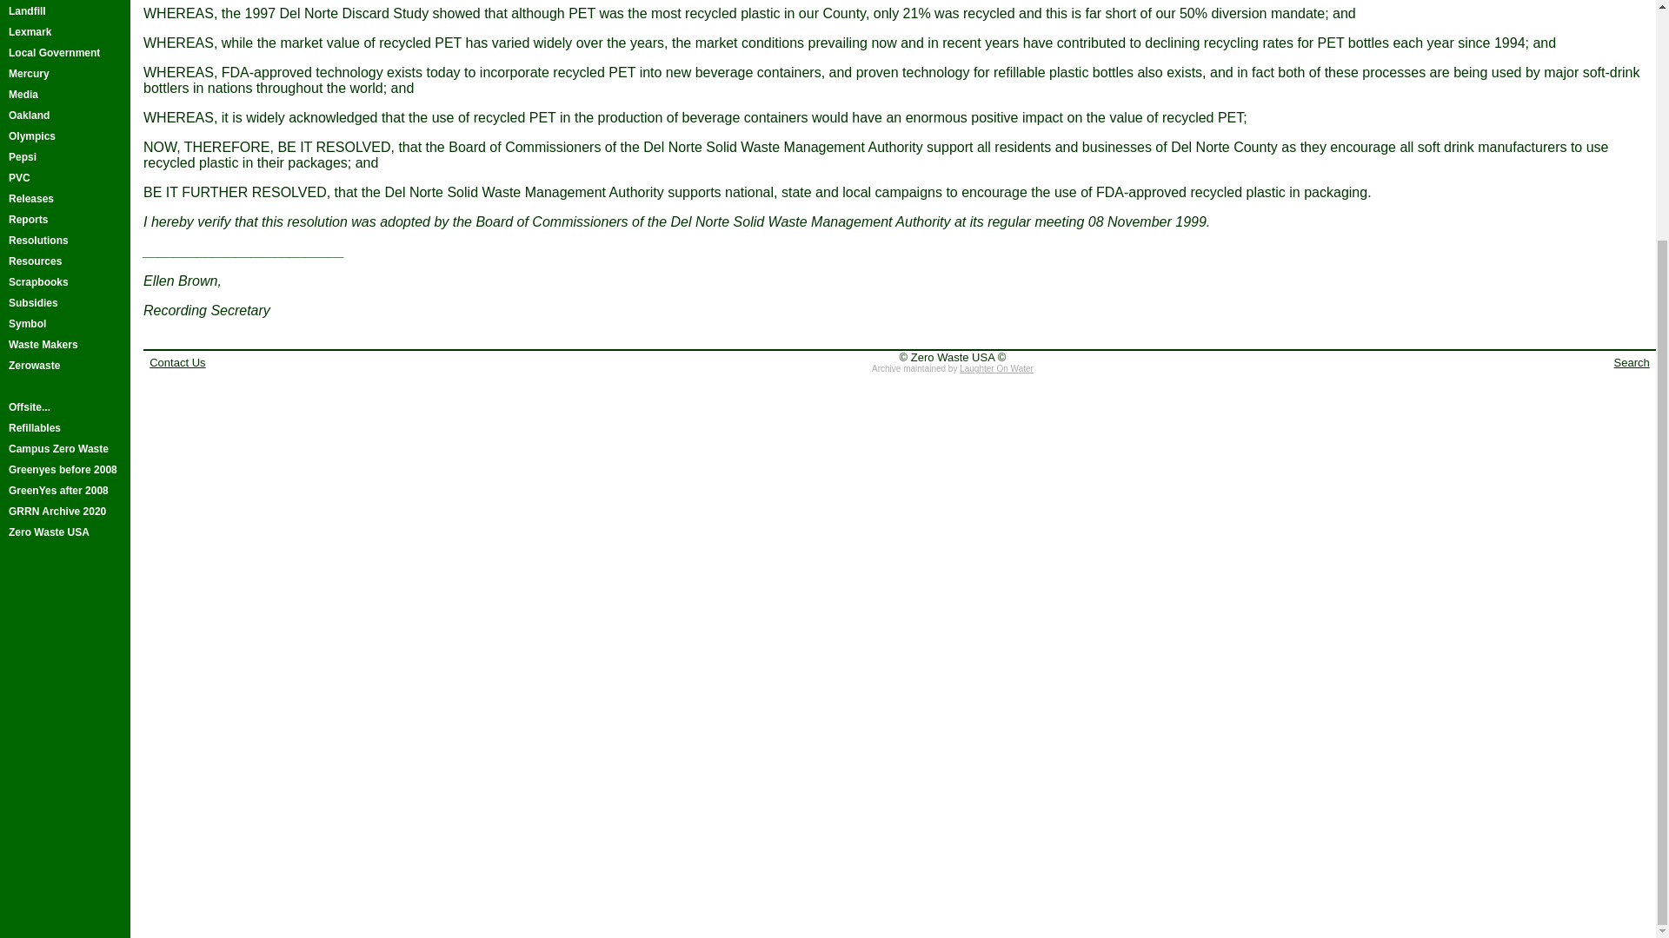  I want to click on Campus Zero Waste, so click(64, 449).